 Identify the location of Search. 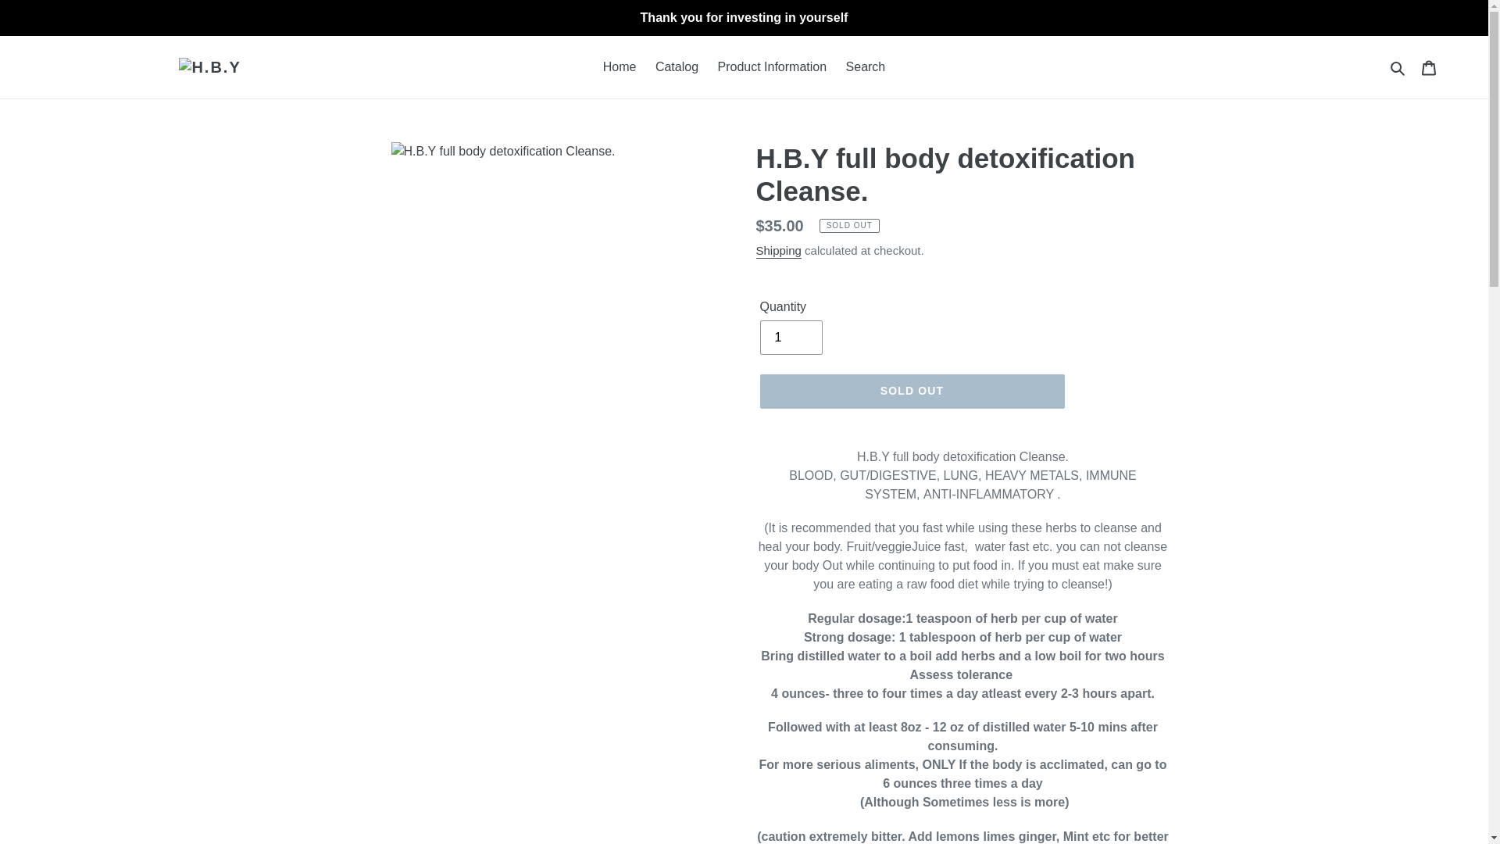
(866, 67).